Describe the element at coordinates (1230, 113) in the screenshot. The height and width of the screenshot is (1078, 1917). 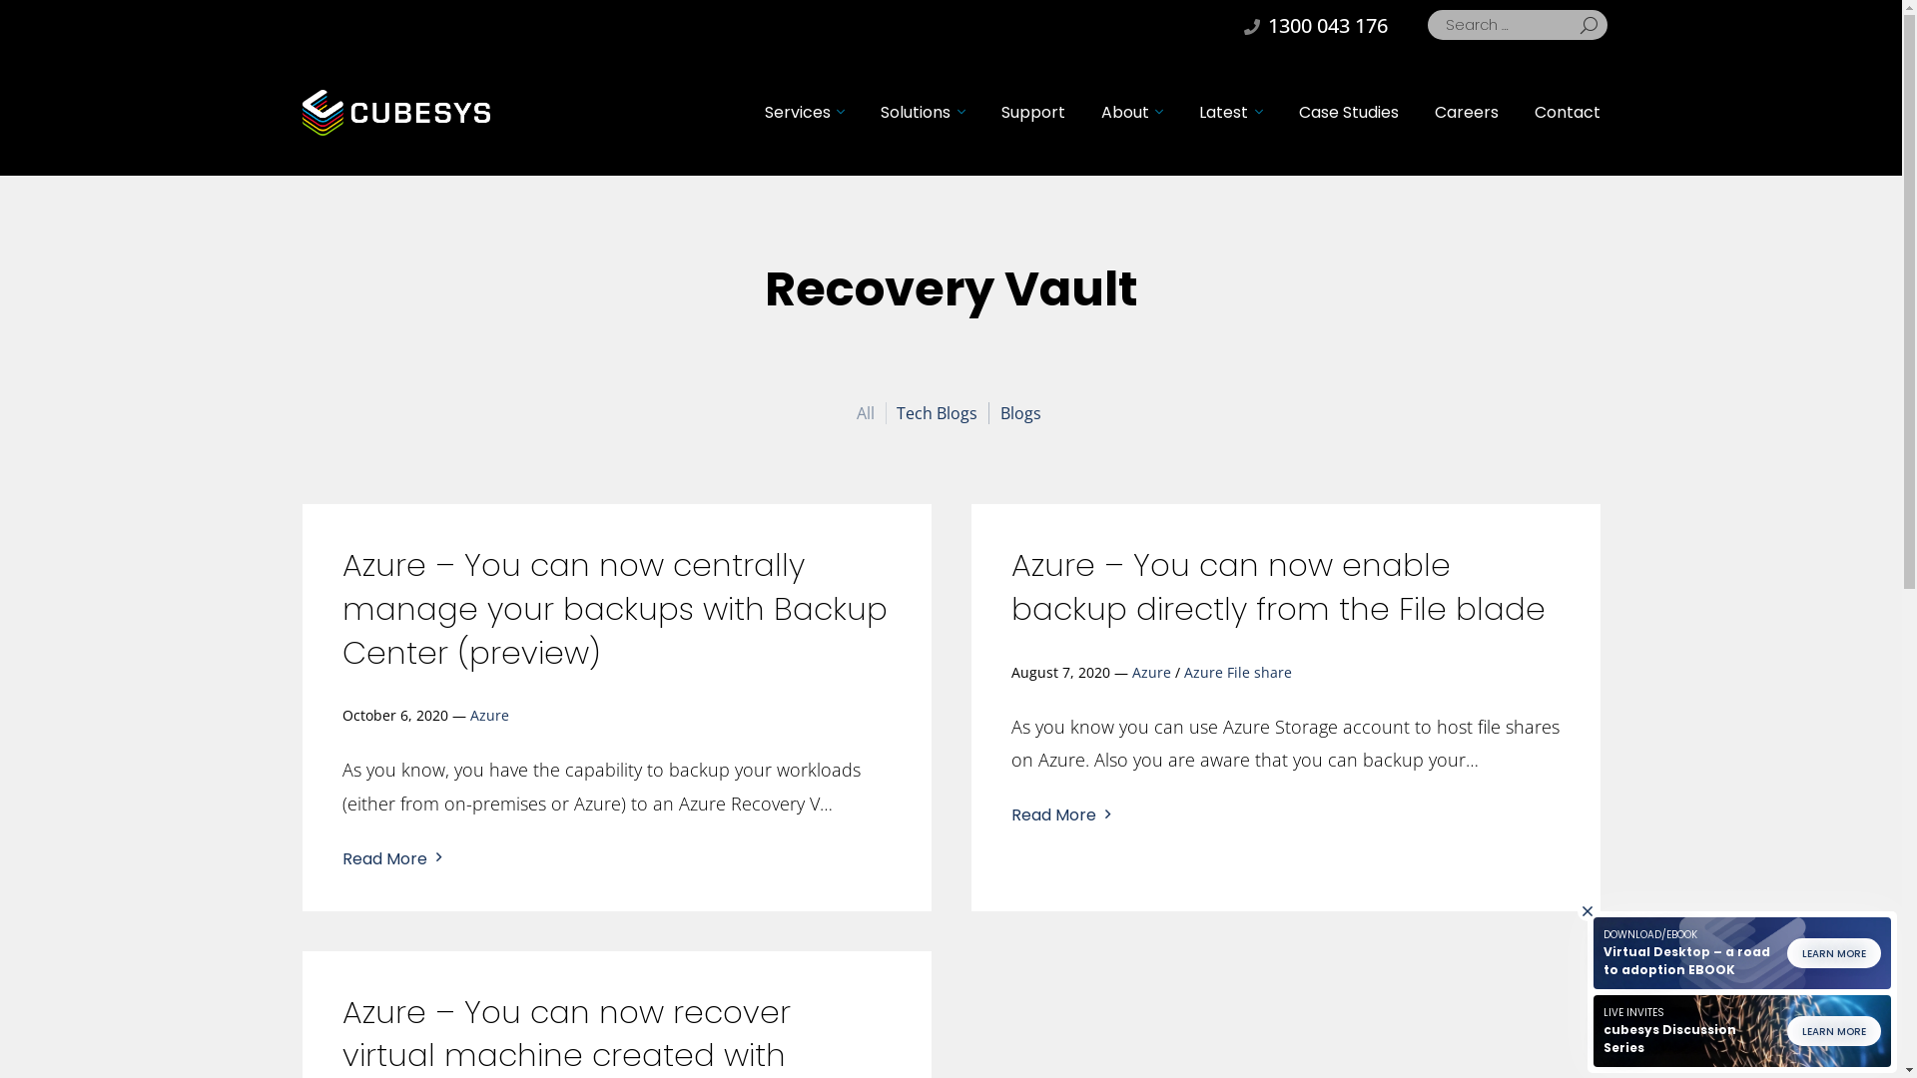
I see `Latest` at that location.